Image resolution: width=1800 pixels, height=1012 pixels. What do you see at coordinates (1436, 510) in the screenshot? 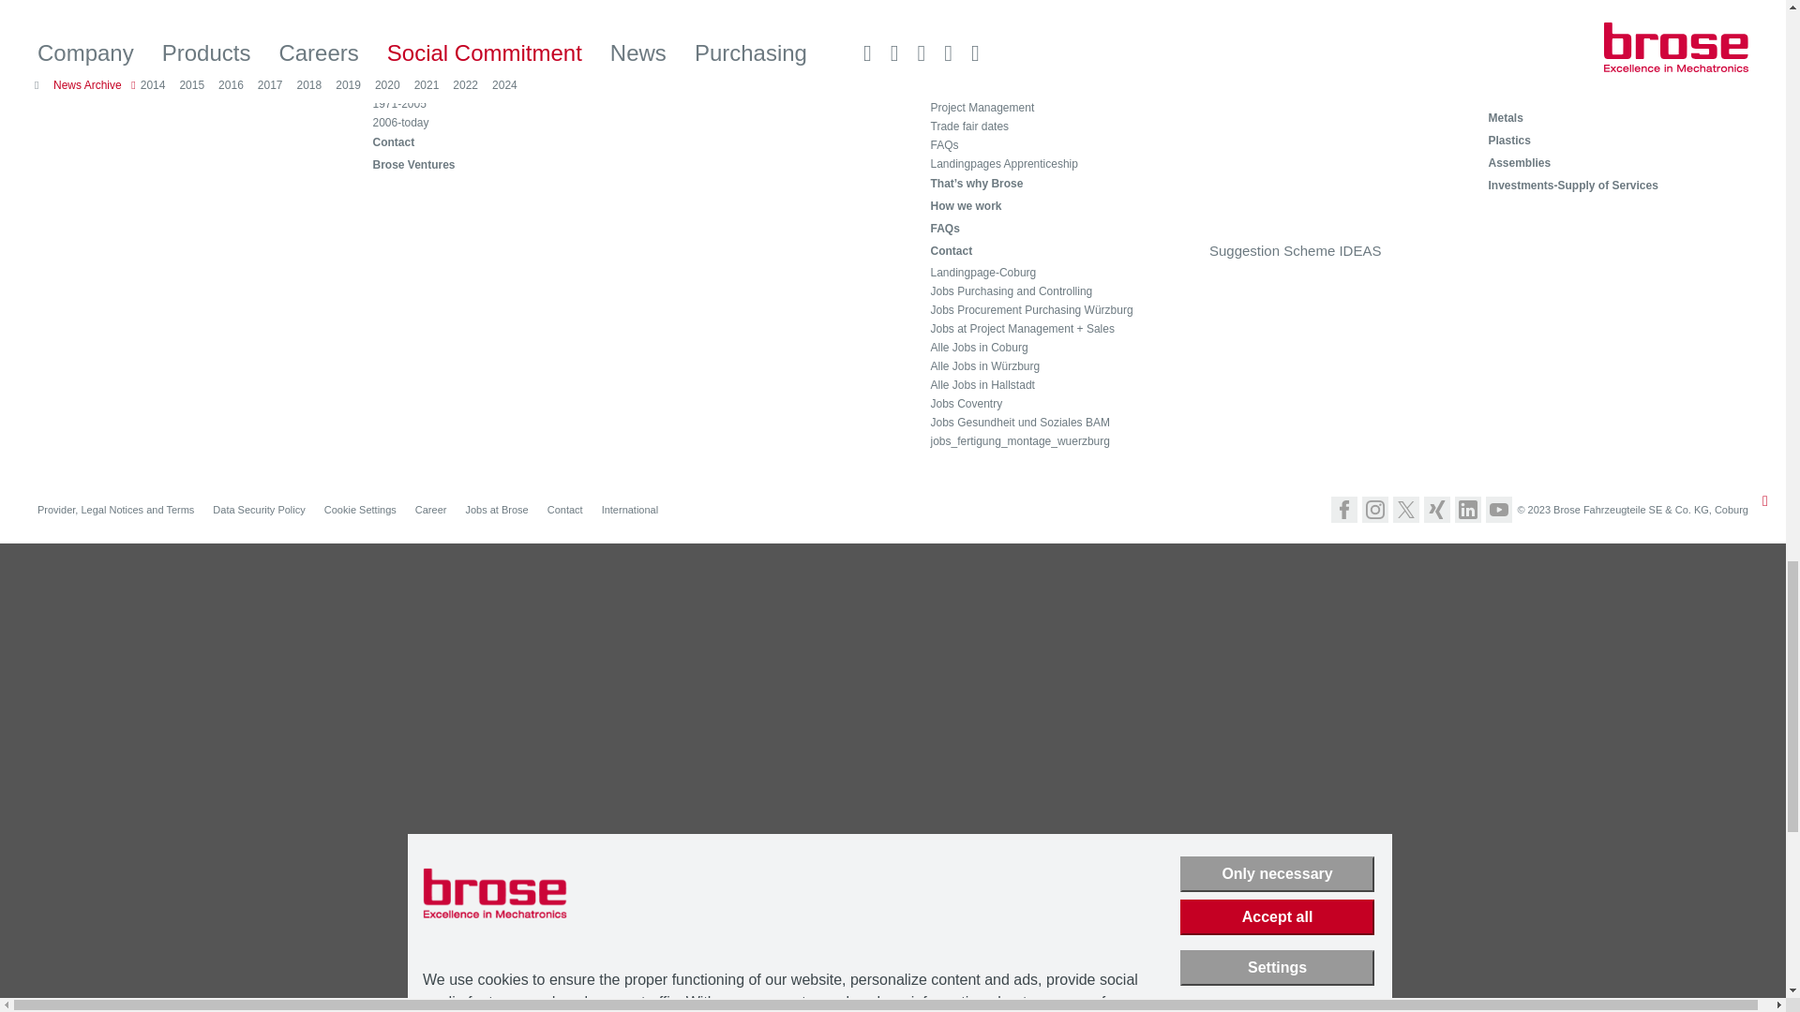
I see `Xing` at bounding box center [1436, 510].